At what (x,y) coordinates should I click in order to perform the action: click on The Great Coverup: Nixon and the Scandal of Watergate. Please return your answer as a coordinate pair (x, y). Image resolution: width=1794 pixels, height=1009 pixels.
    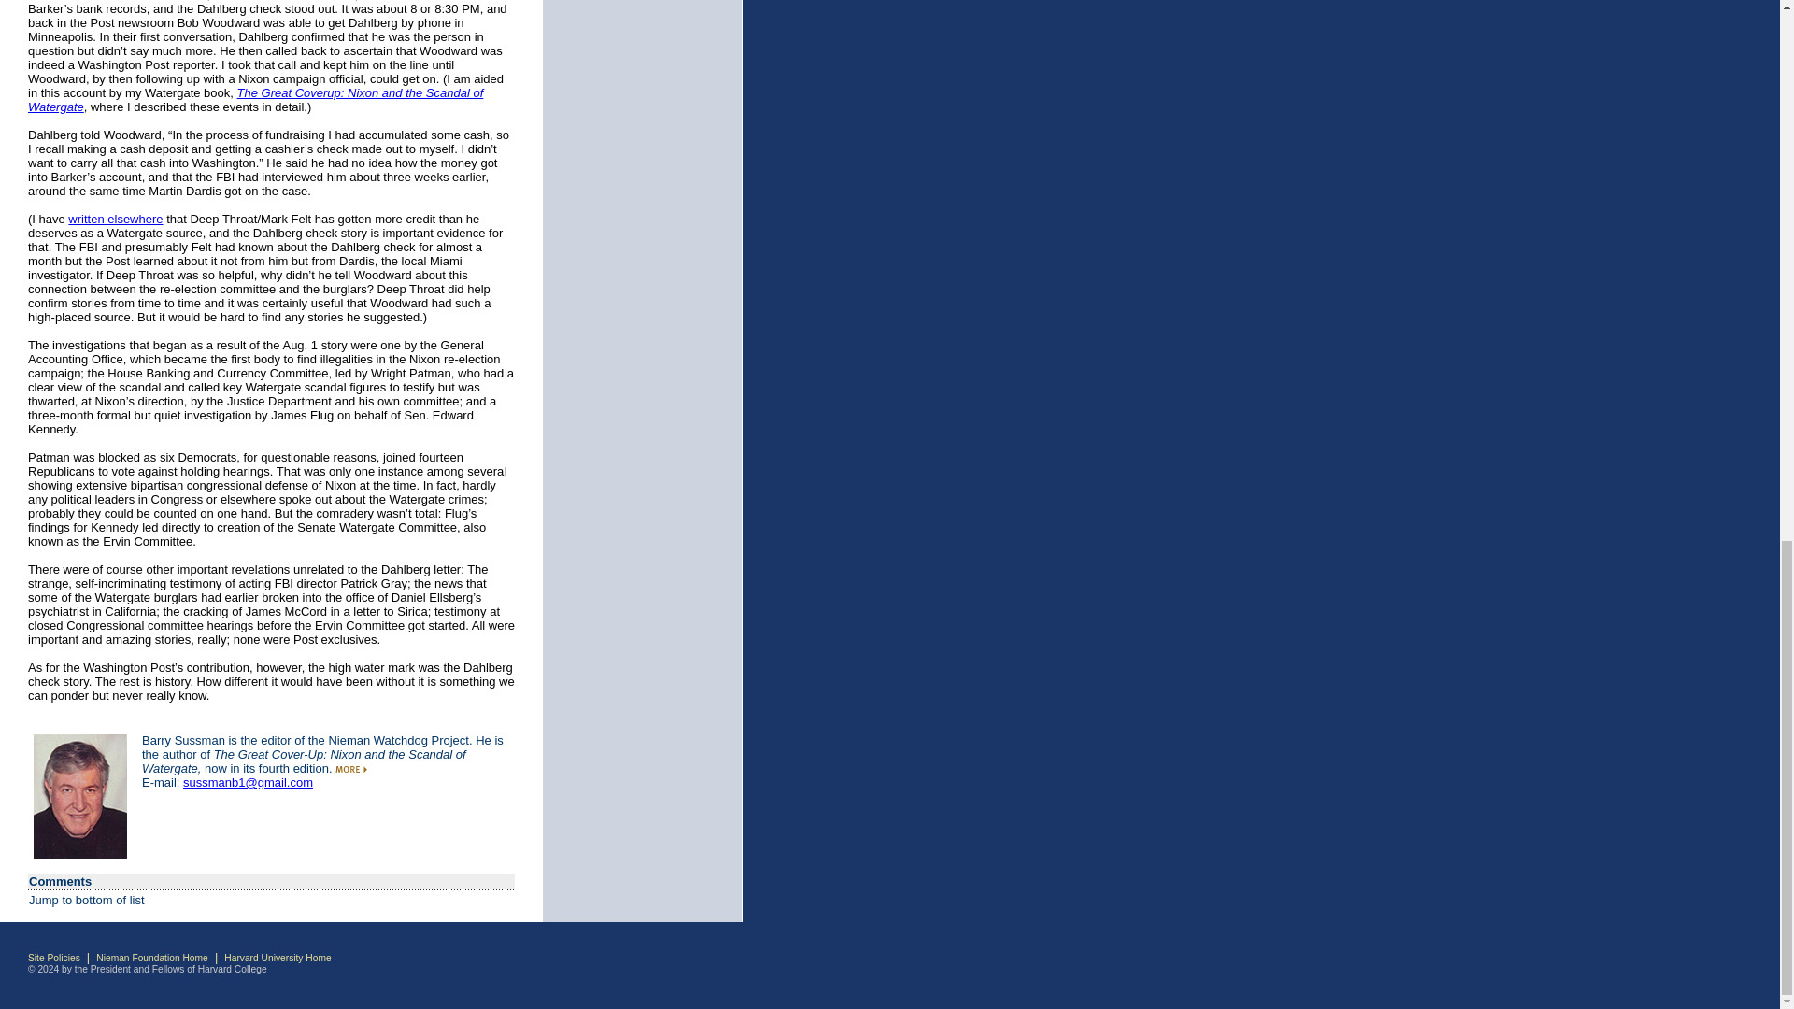
    Looking at the image, I should click on (255, 99).